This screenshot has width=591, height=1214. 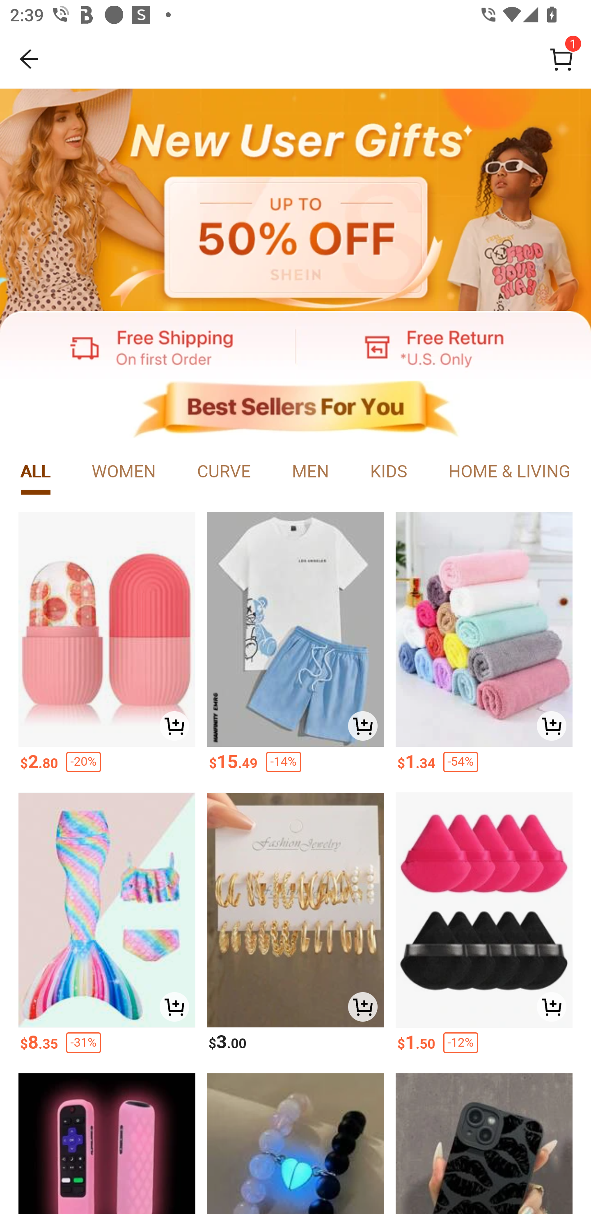 I want to click on BACK, so click(x=30, y=59).